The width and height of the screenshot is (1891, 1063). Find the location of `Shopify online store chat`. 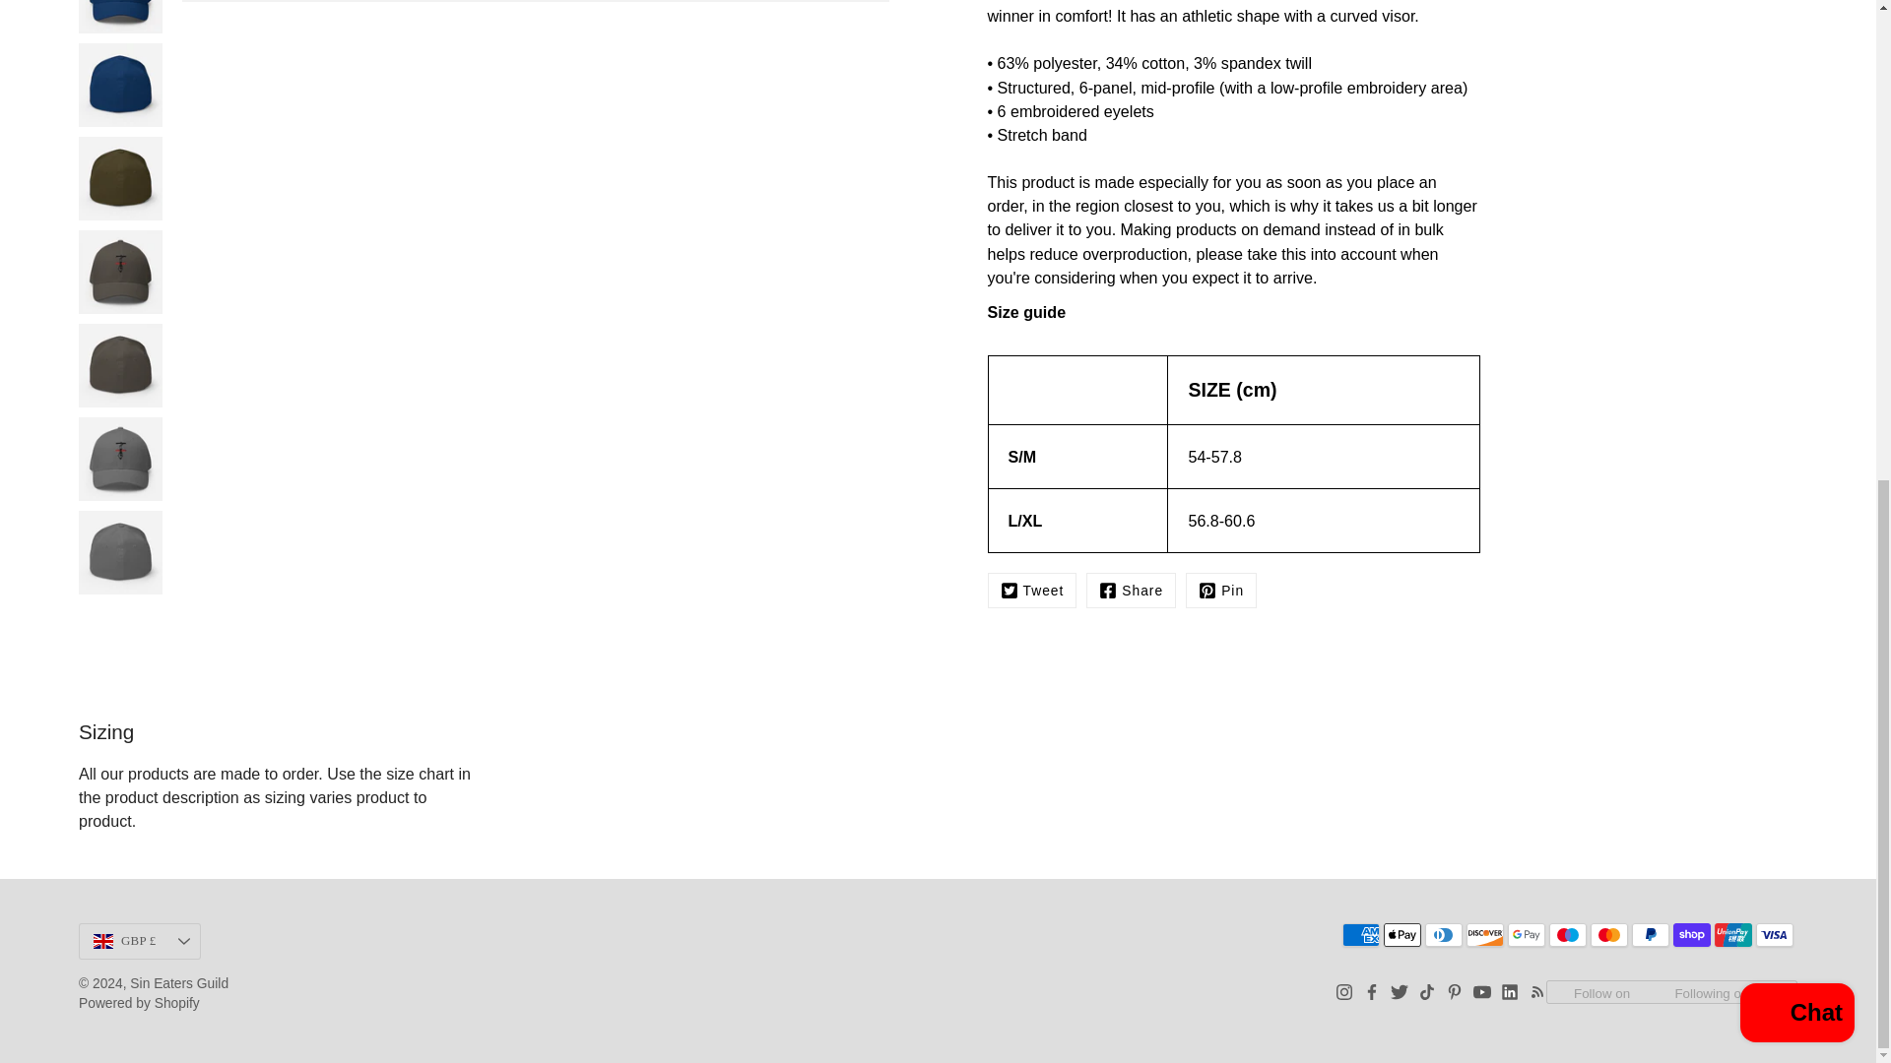

Shopify online store chat is located at coordinates (1796, 144).